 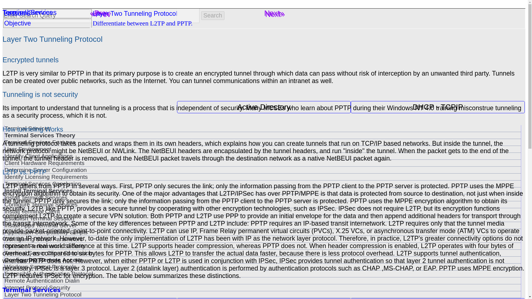 I want to click on Optimize Performance Security, so click(x=262, y=246).